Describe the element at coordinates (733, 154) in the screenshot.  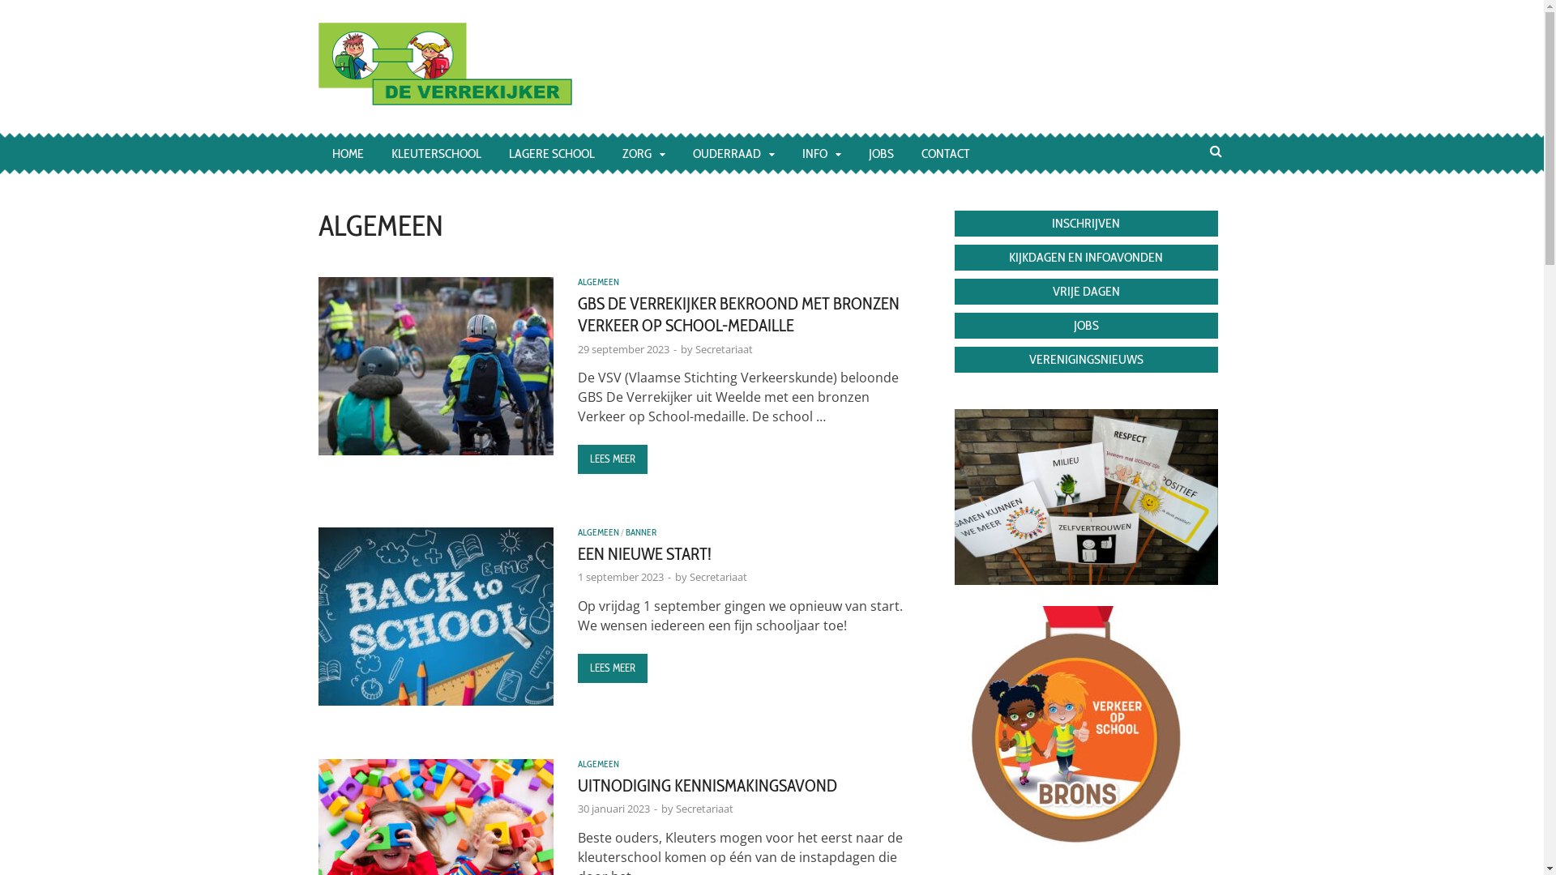
I see `OUDERRAAD` at that location.